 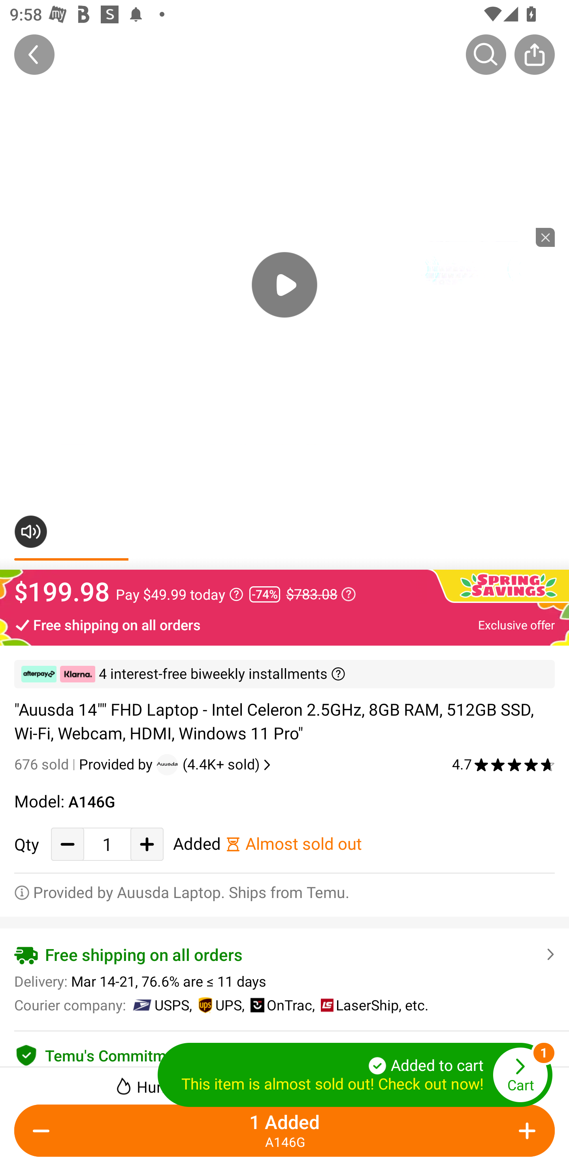 I want to click on ￼ ￼ 4 interest-free biweekly installments ￼, so click(x=284, y=674).